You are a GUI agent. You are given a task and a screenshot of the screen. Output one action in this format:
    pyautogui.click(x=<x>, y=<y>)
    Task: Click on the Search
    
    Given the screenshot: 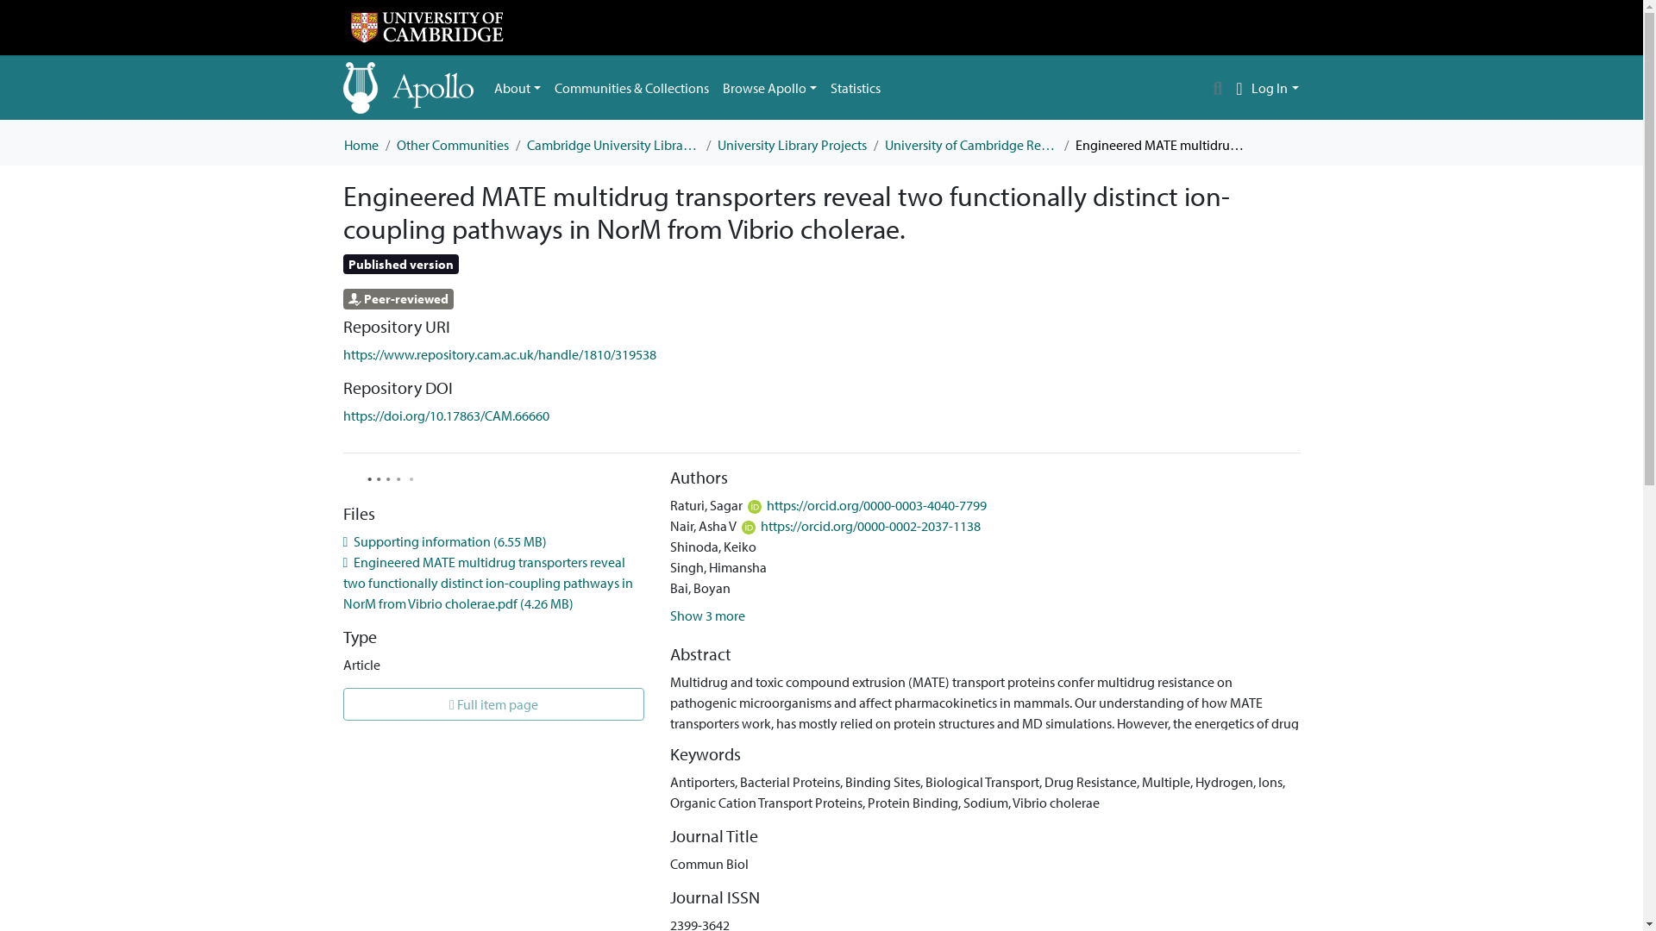 What is the action you would take?
    pyautogui.click(x=1218, y=88)
    